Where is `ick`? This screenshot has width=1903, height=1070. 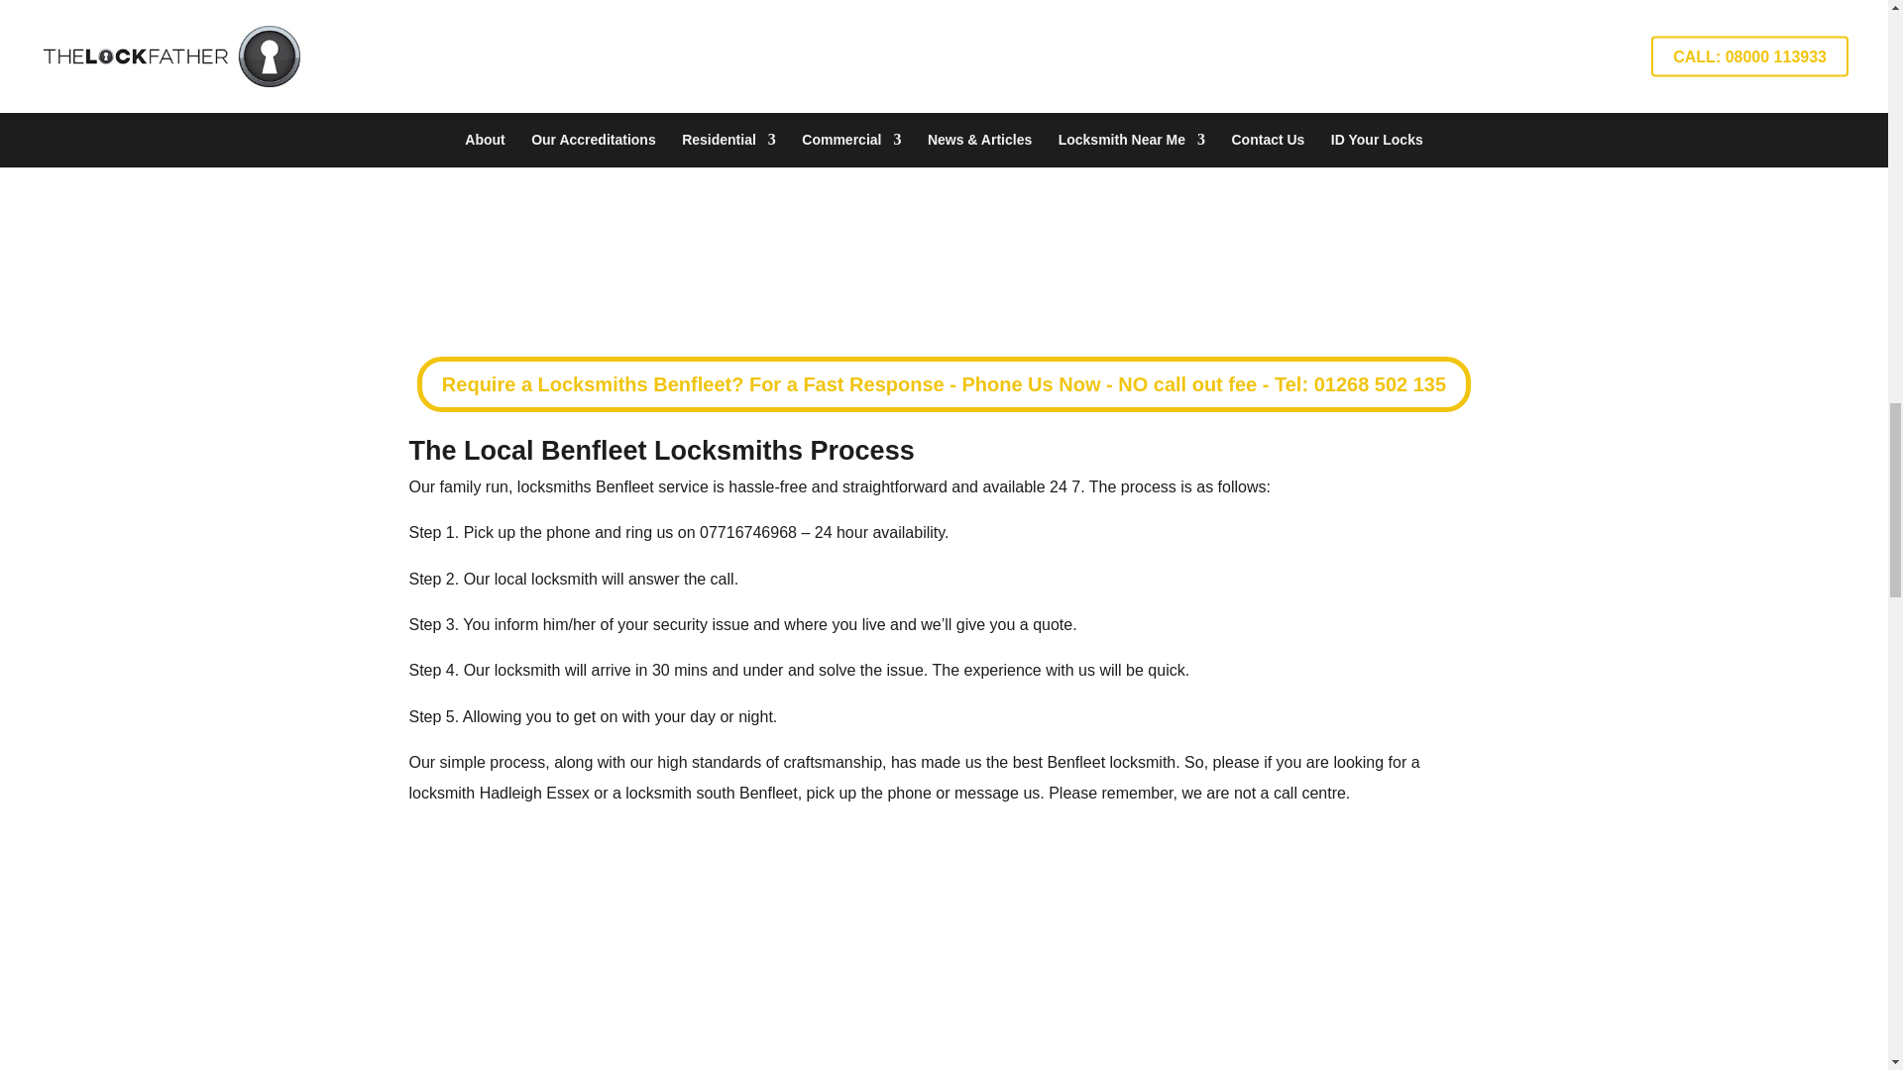 ick is located at coordinates (484, 533).